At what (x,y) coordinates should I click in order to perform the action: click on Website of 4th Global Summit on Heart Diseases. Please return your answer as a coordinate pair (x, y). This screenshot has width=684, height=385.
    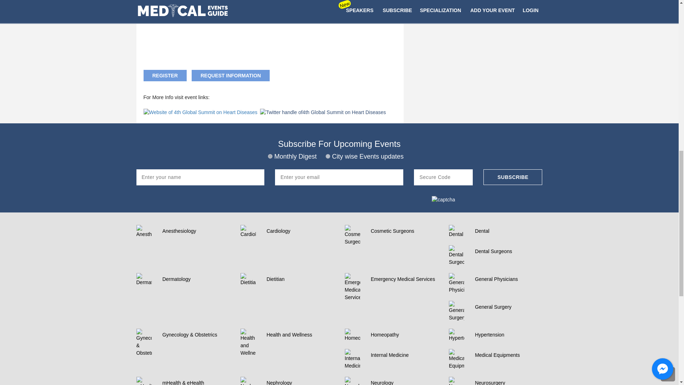
    Looking at the image, I should click on (200, 112).